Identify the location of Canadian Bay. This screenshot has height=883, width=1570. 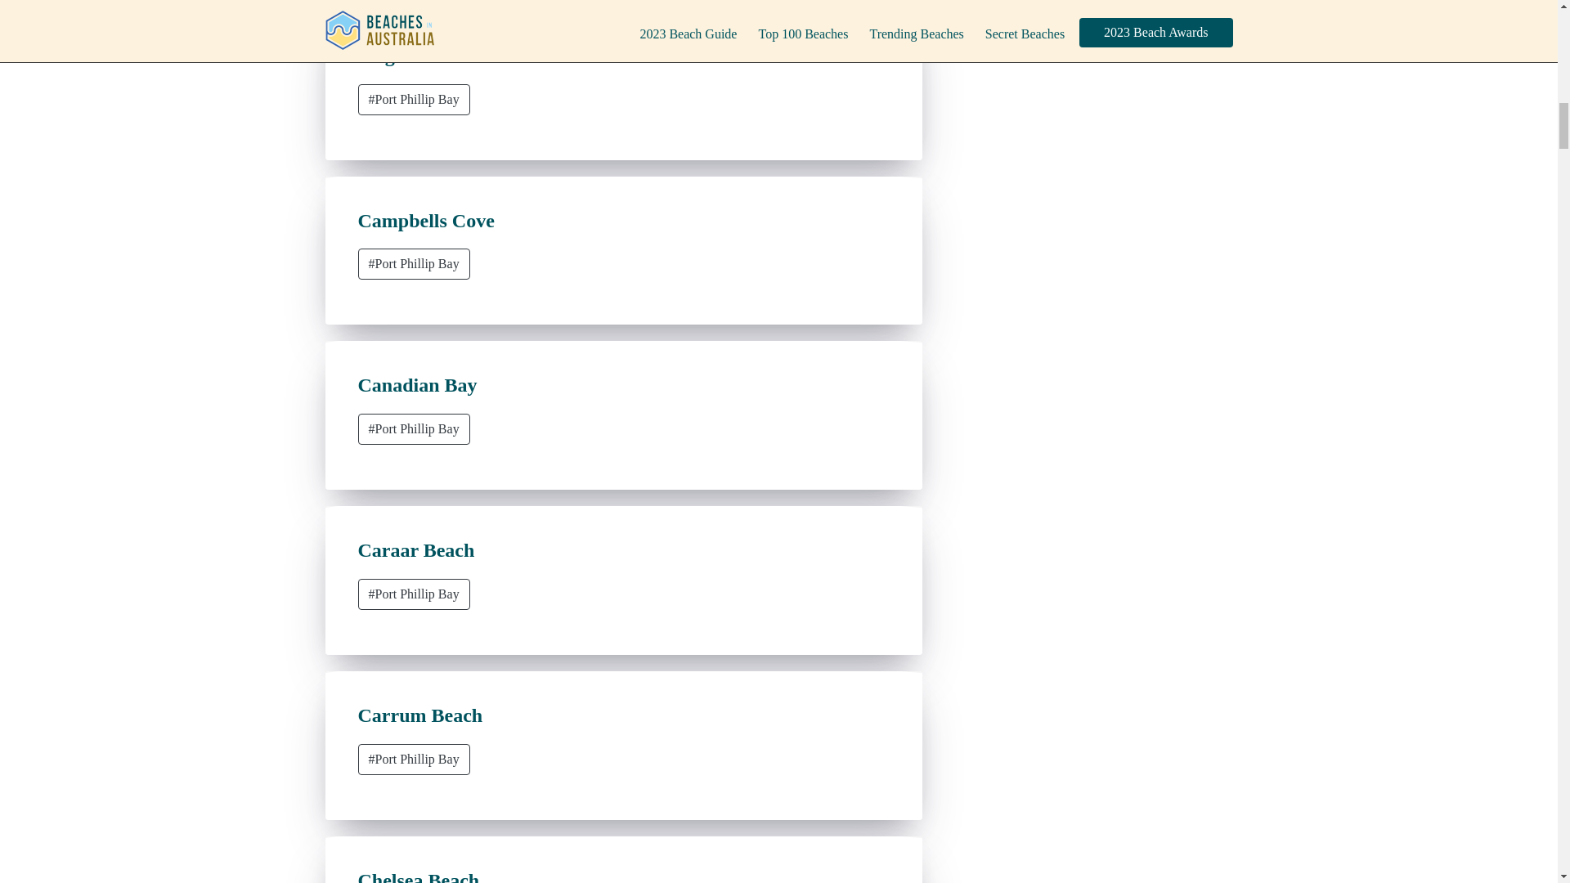
(417, 384).